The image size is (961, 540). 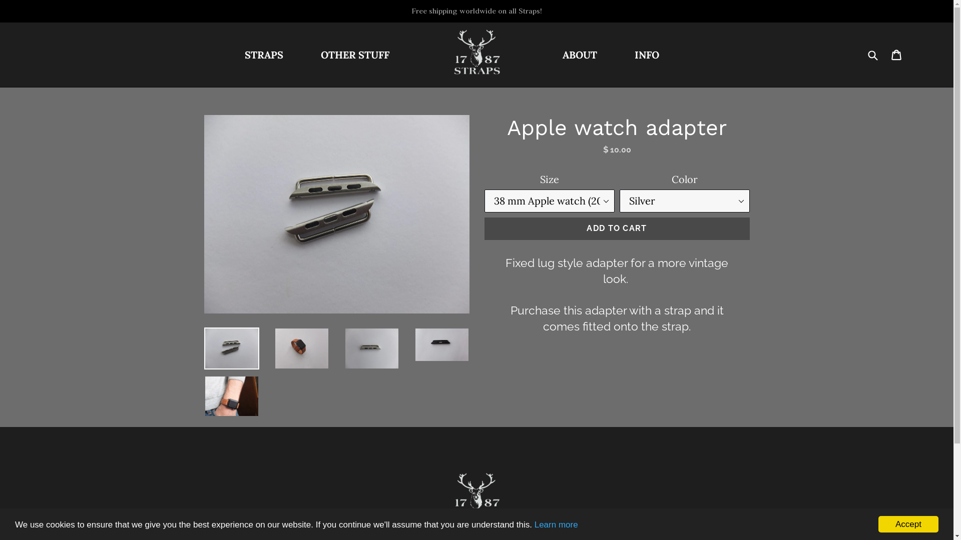 I want to click on Submit, so click(x=872, y=54).